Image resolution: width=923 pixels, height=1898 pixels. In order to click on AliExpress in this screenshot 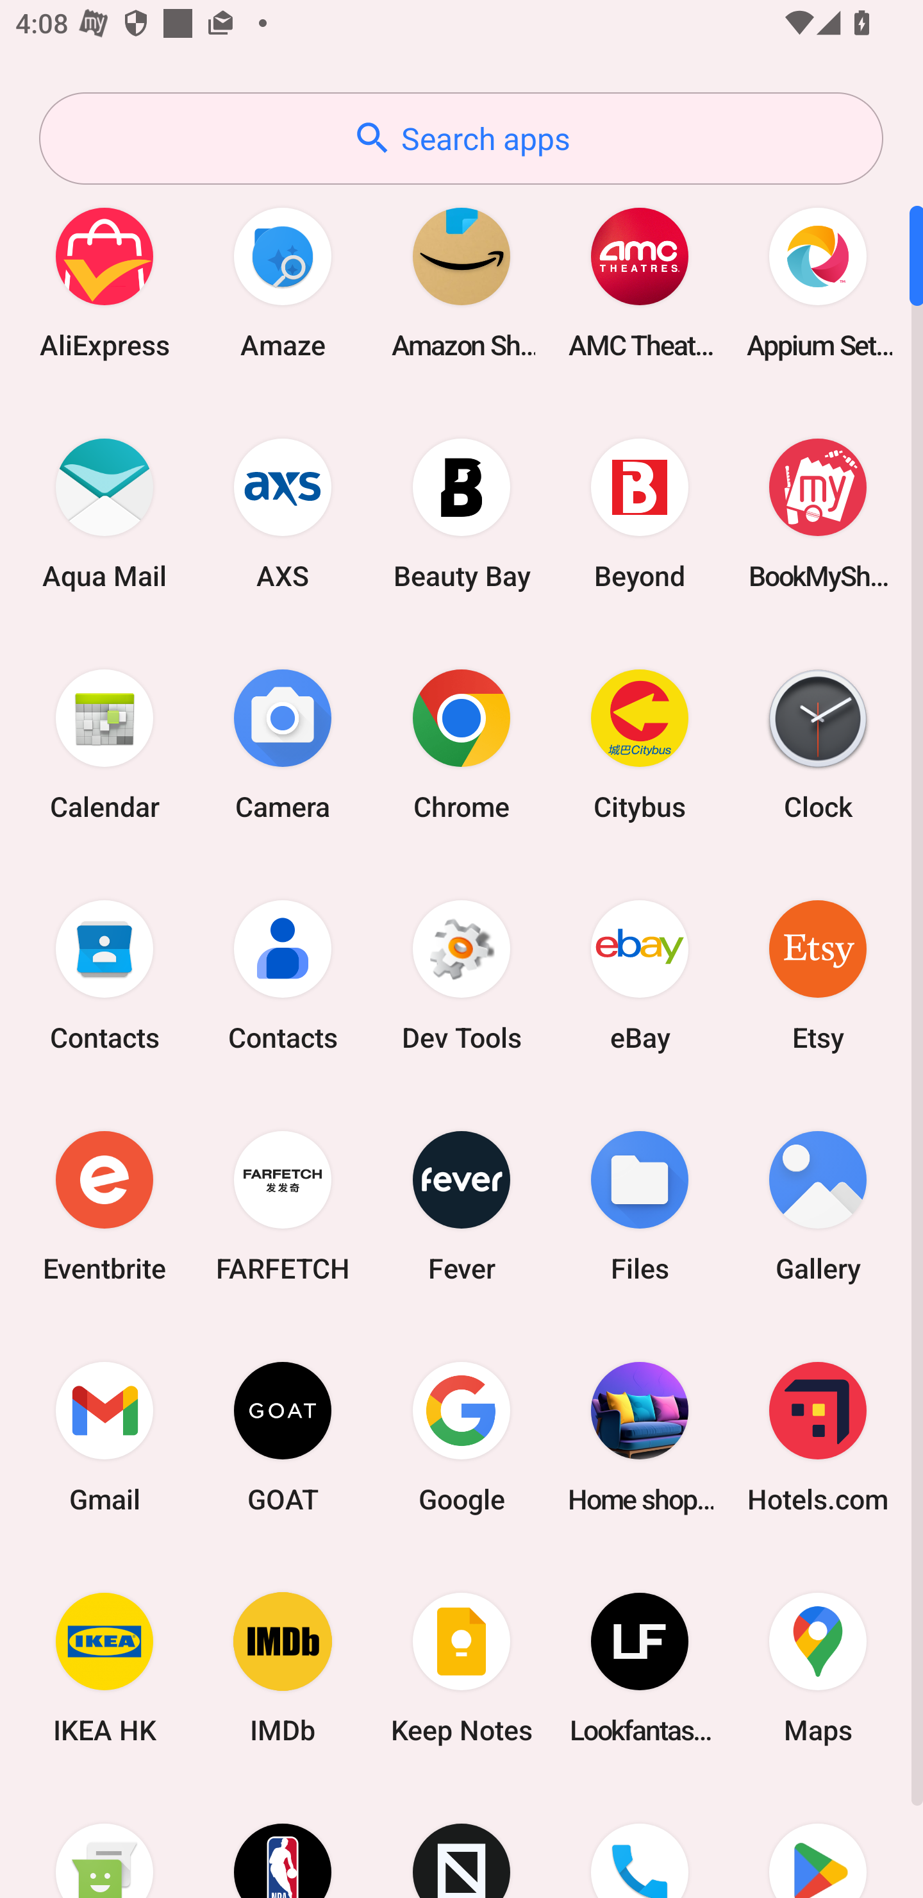, I will do `click(104, 282)`.